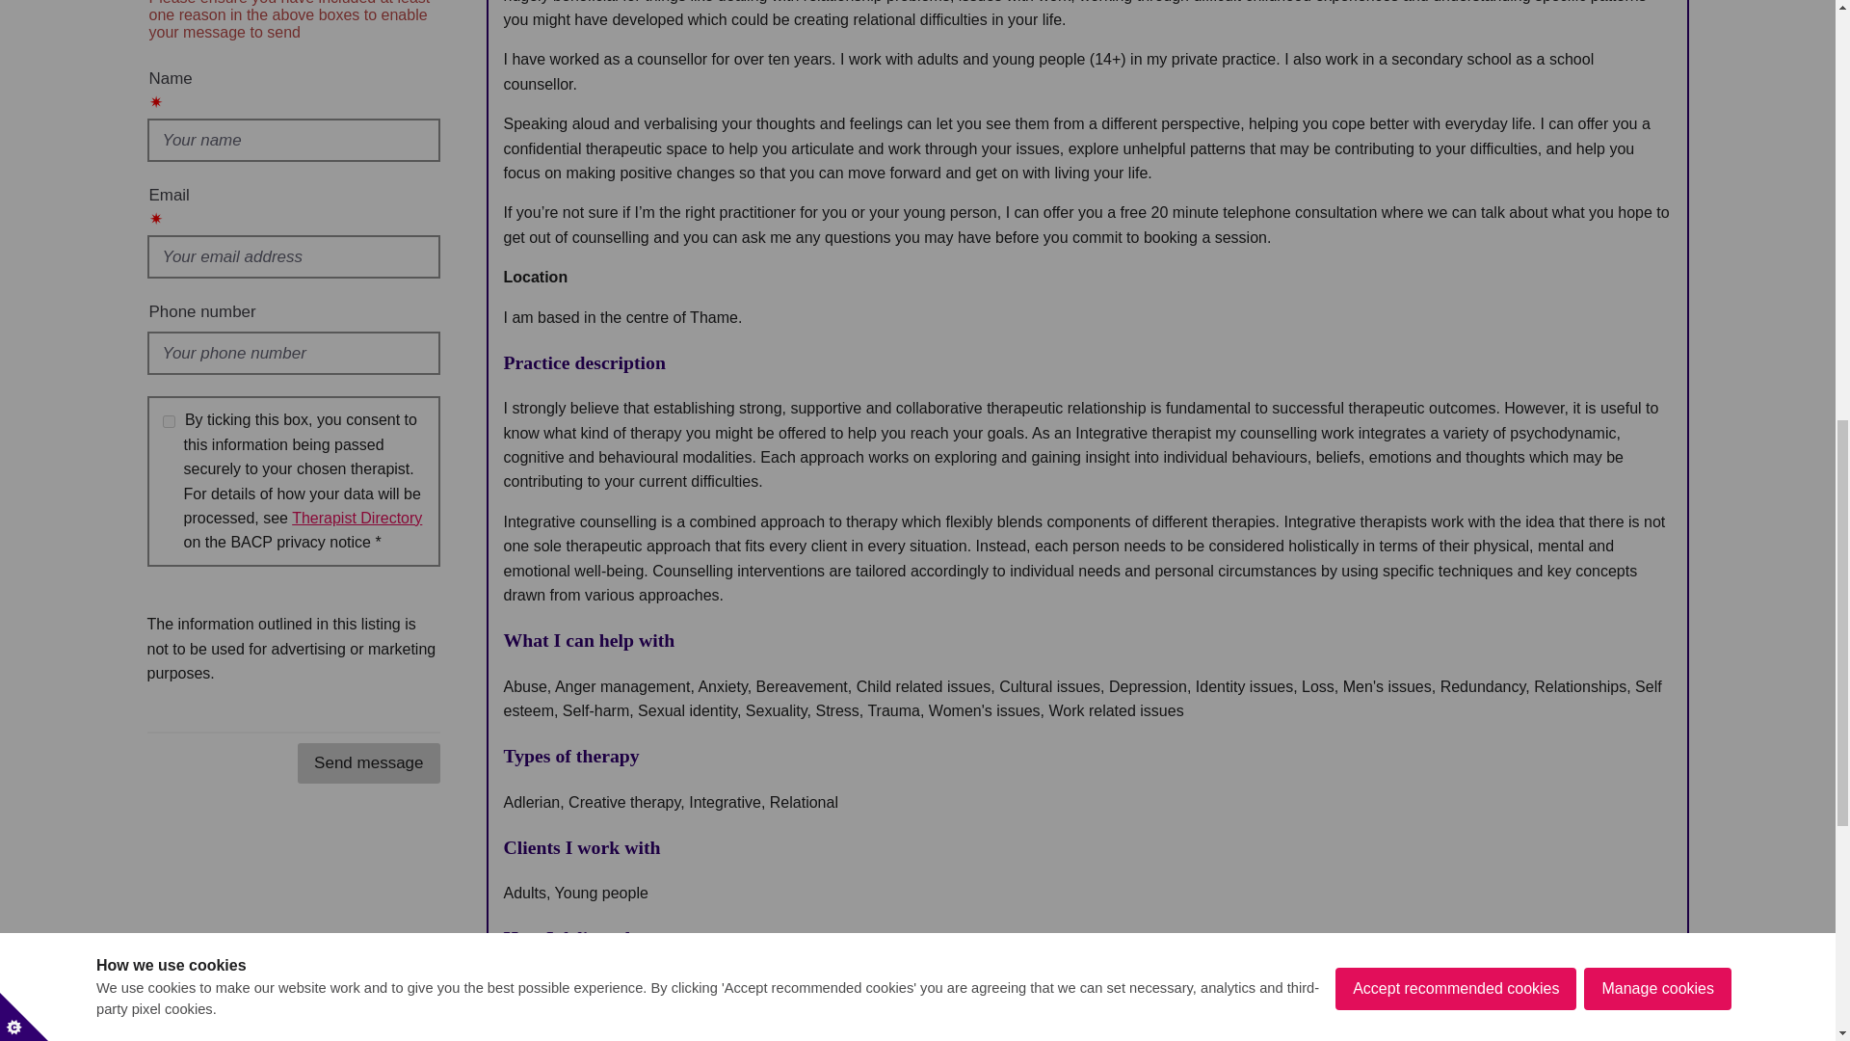 The width and height of the screenshot is (1850, 1041). Describe the element at coordinates (168, 420) in the screenshot. I see `true` at that location.